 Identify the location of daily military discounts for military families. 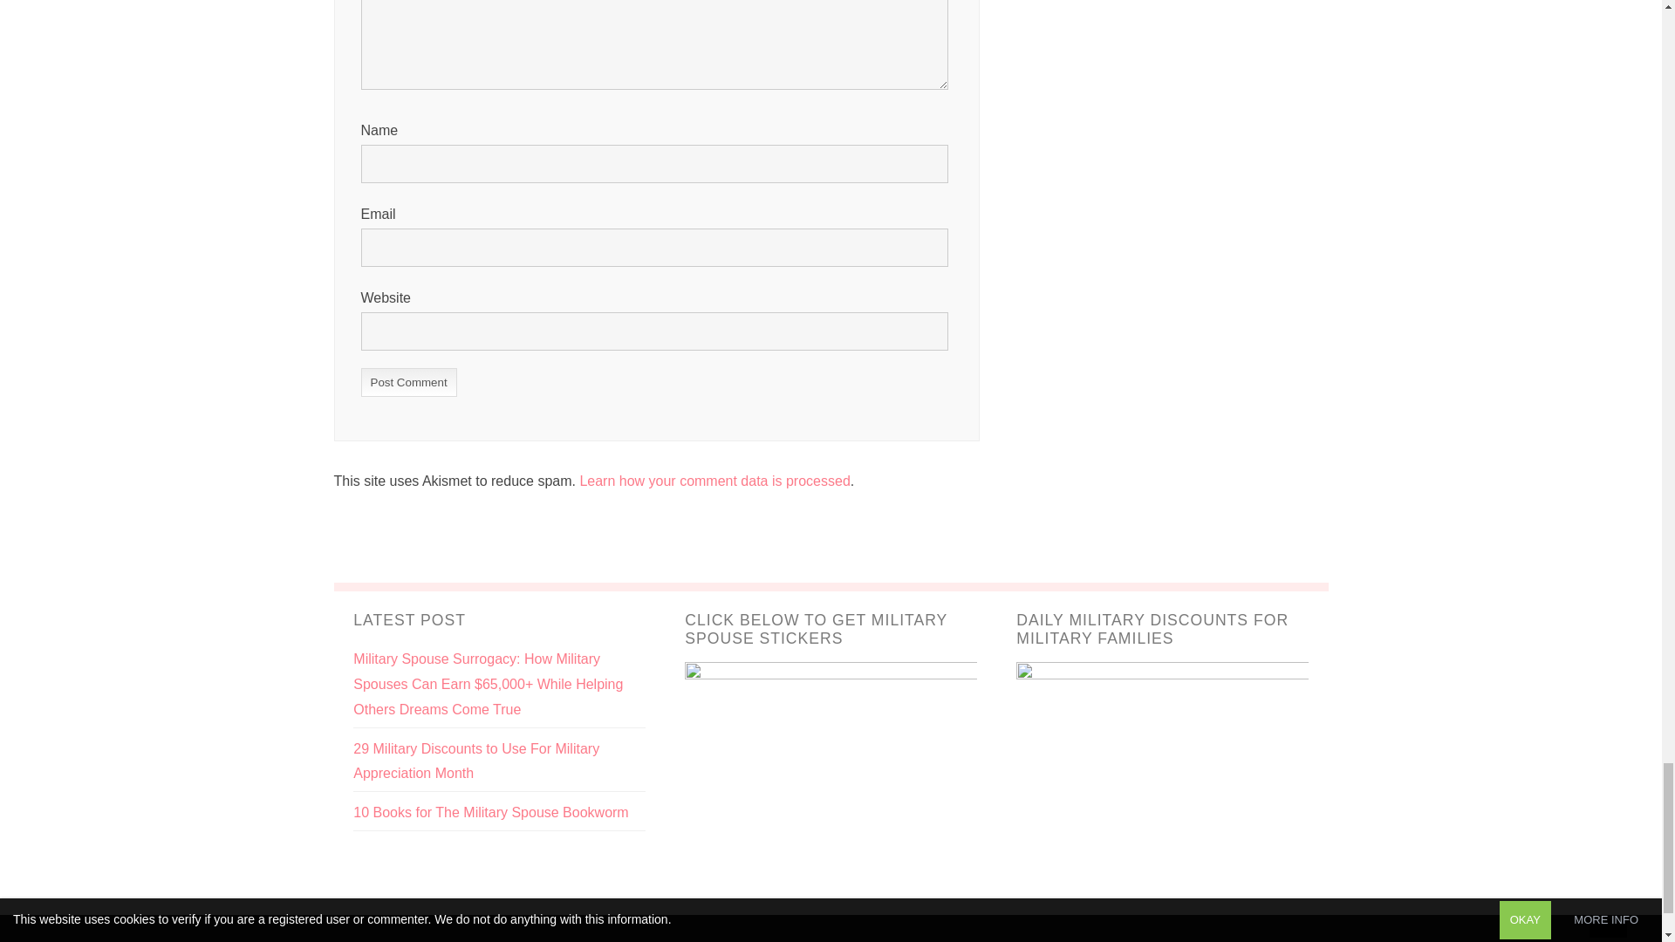
(1162, 802).